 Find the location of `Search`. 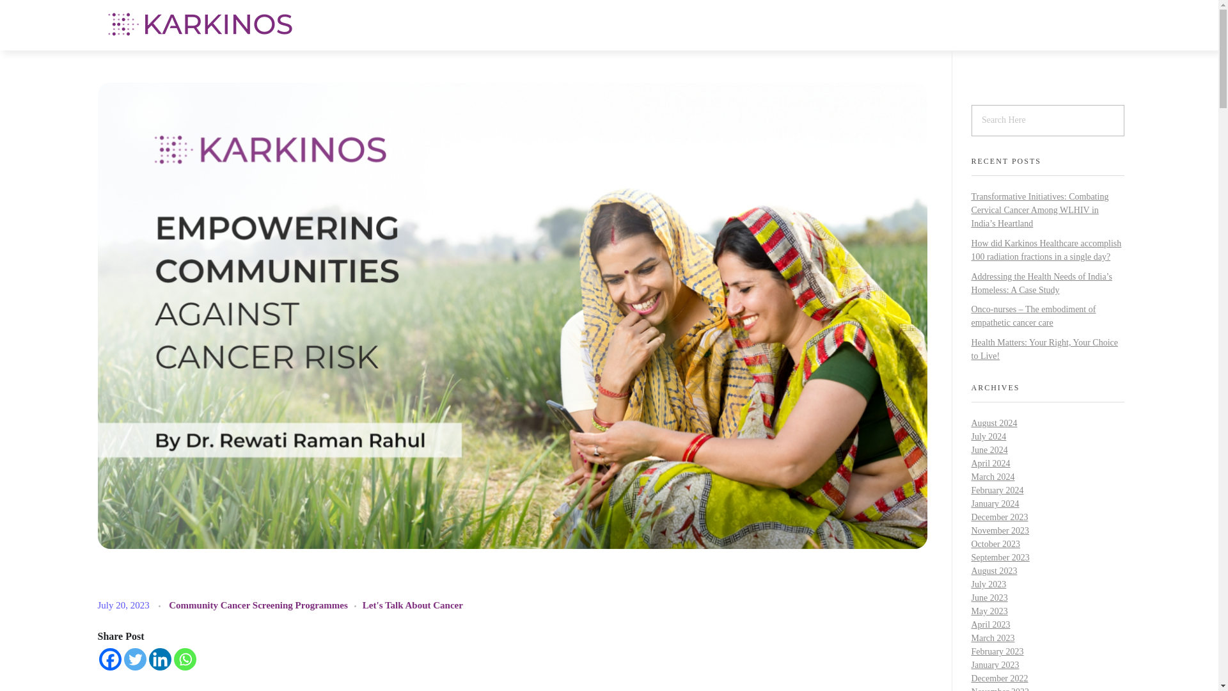

Search is located at coordinates (28, 13).